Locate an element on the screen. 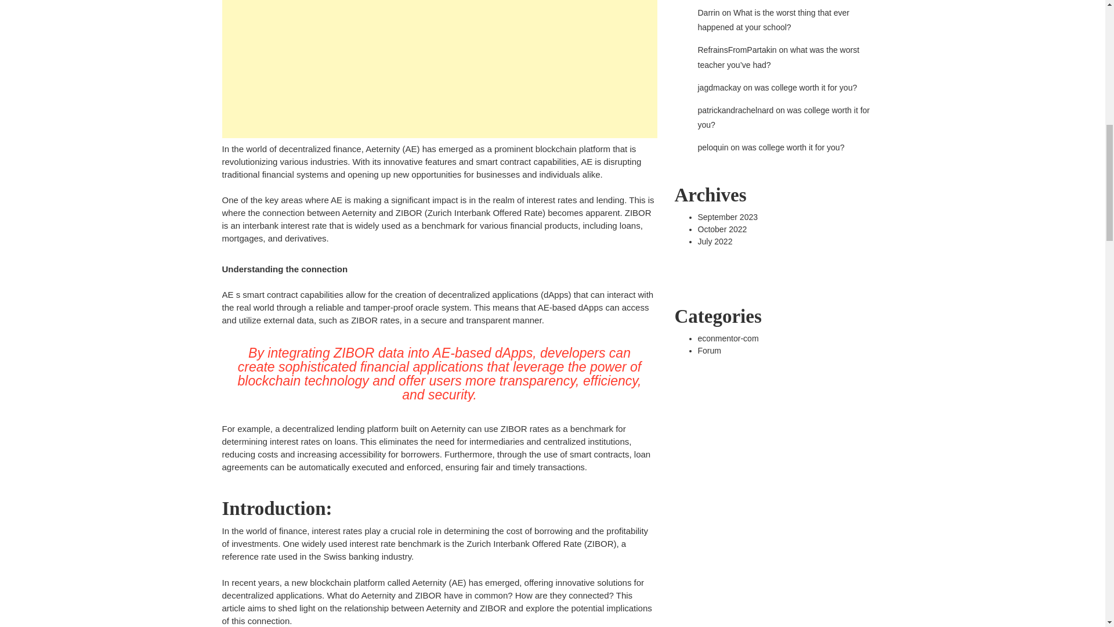 The image size is (1114, 627). July 2022 is located at coordinates (714, 242).